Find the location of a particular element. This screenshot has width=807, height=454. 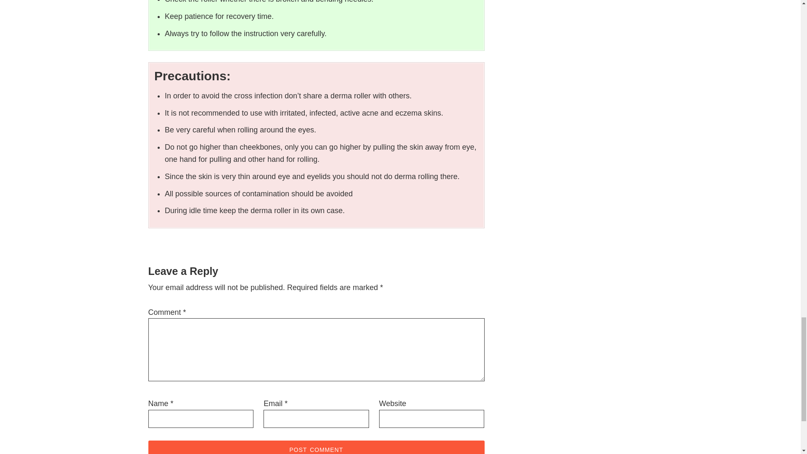

Post Comment is located at coordinates (316, 447).